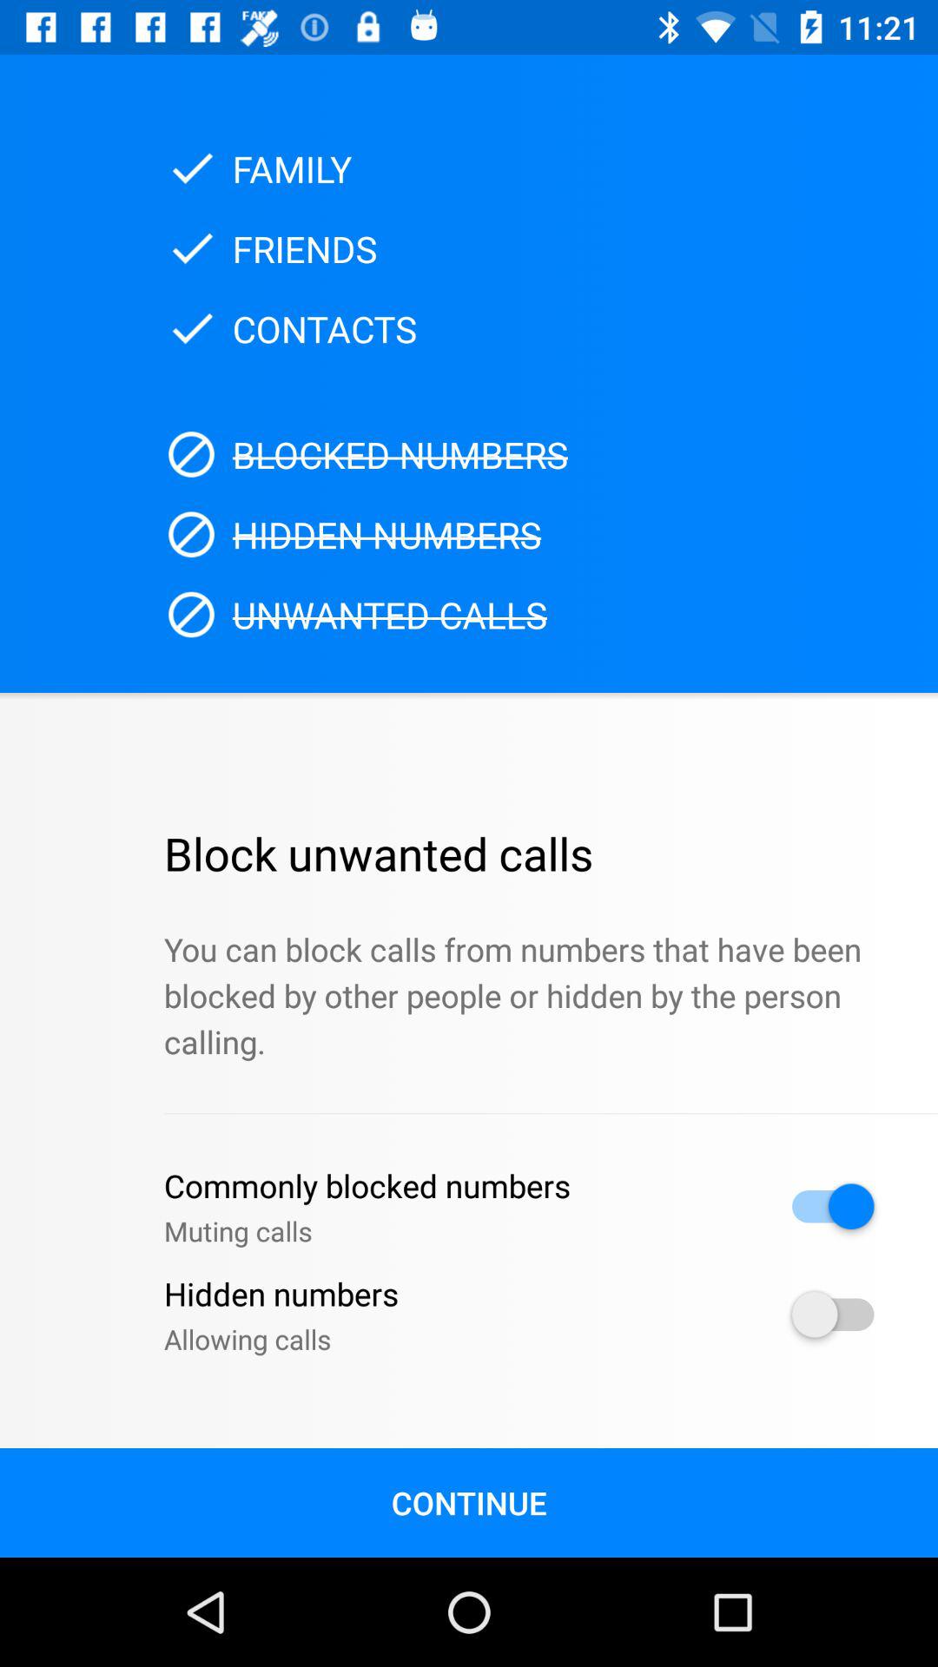  Describe the element at coordinates (833, 1314) in the screenshot. I see `toggle hidden call allowance` at that location.